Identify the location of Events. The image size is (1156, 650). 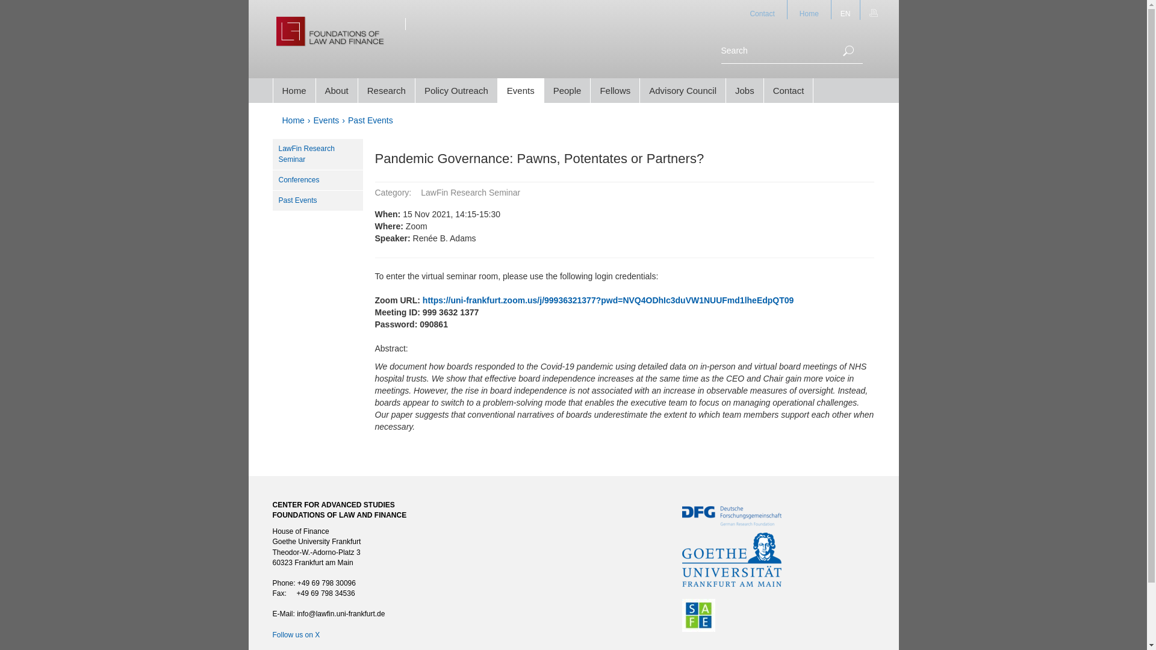
(326, 120).